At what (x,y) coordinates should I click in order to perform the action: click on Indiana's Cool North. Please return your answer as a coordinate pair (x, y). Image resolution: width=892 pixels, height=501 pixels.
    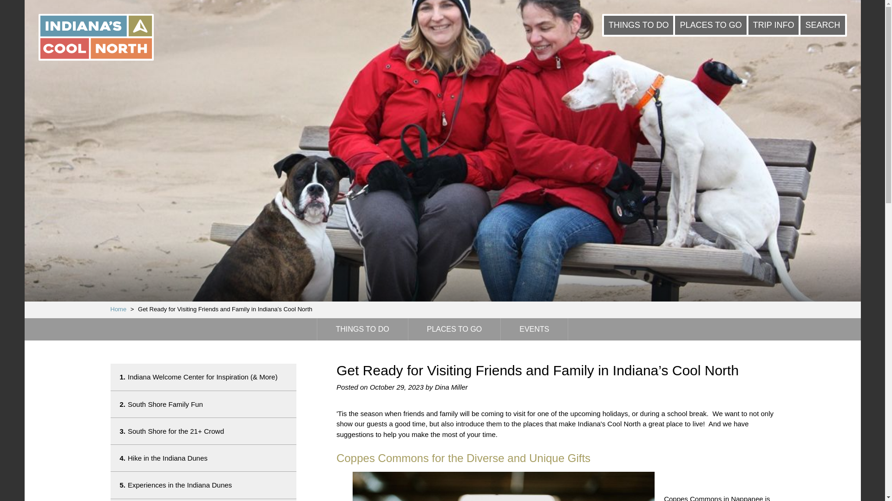
    Looking at the image, I should click on (96, 38).